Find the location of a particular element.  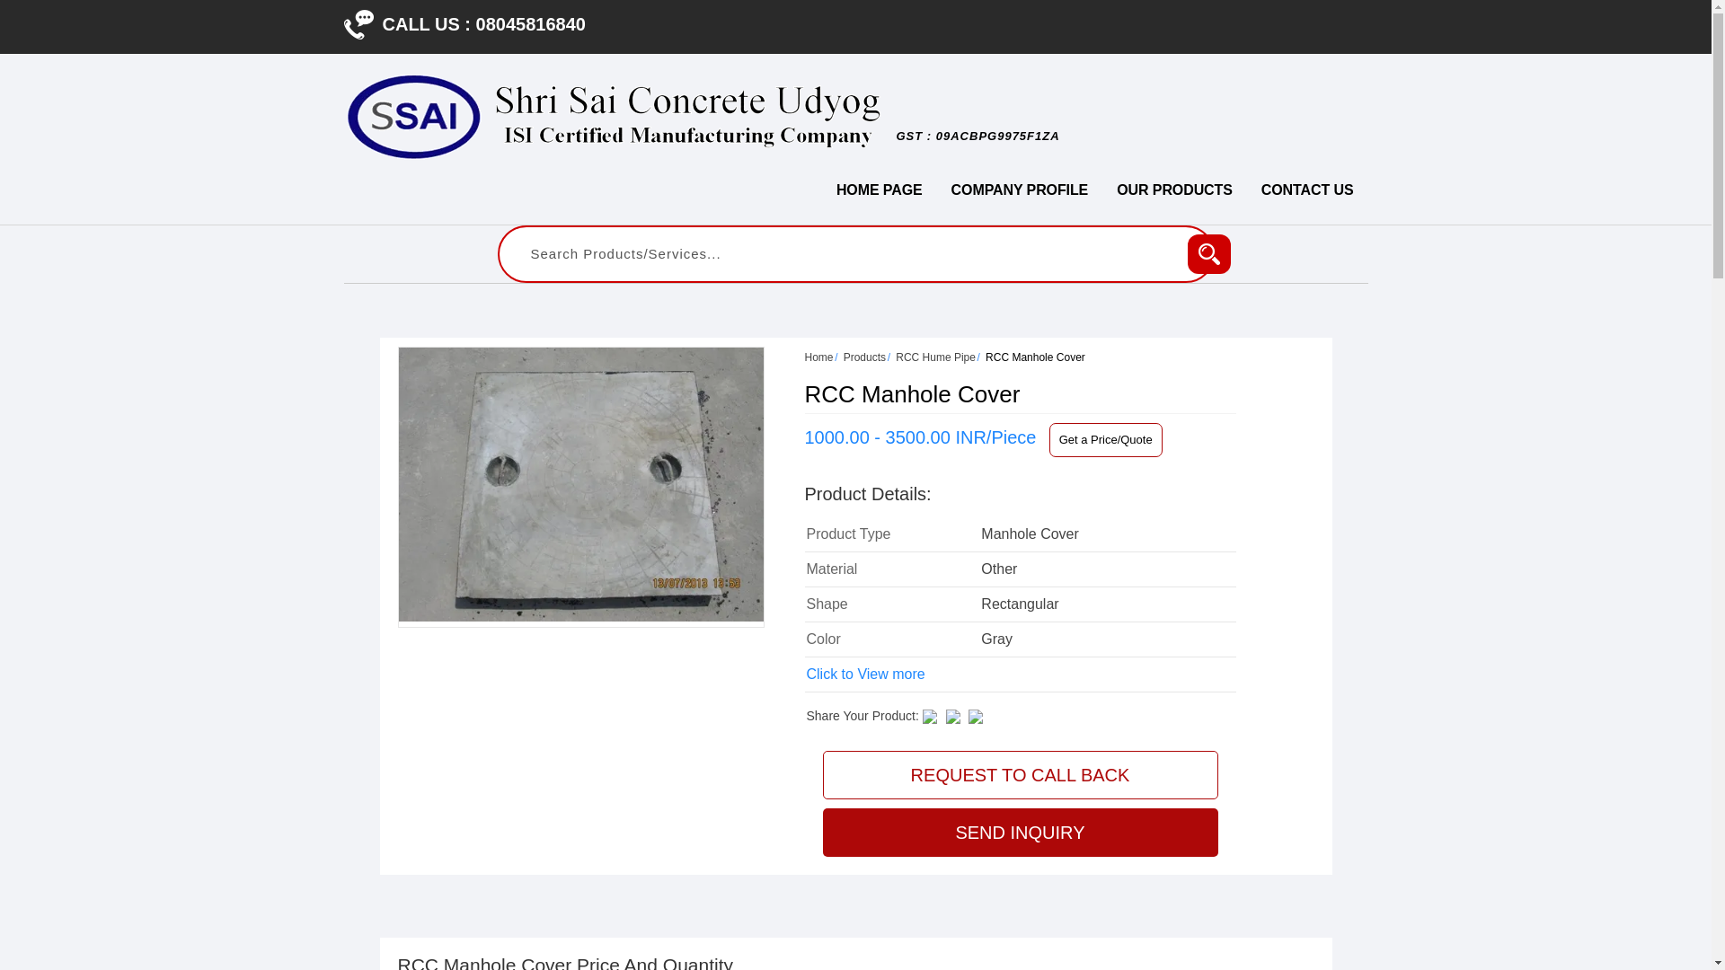

CONTACT US is located at coordinates (1307, 190).